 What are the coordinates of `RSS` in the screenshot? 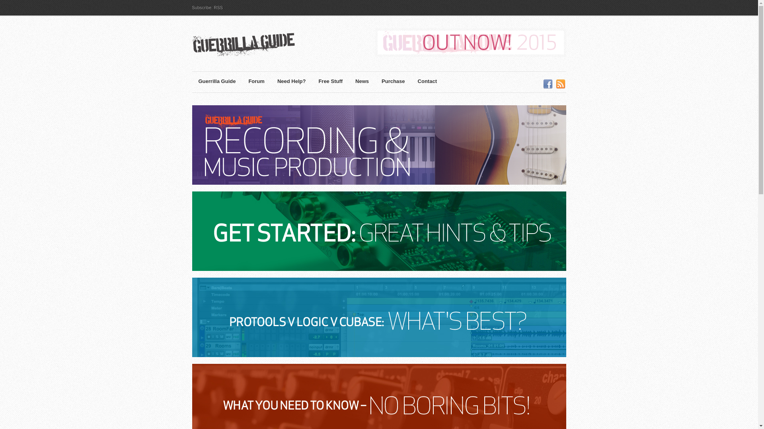 It's located at (219, 8).